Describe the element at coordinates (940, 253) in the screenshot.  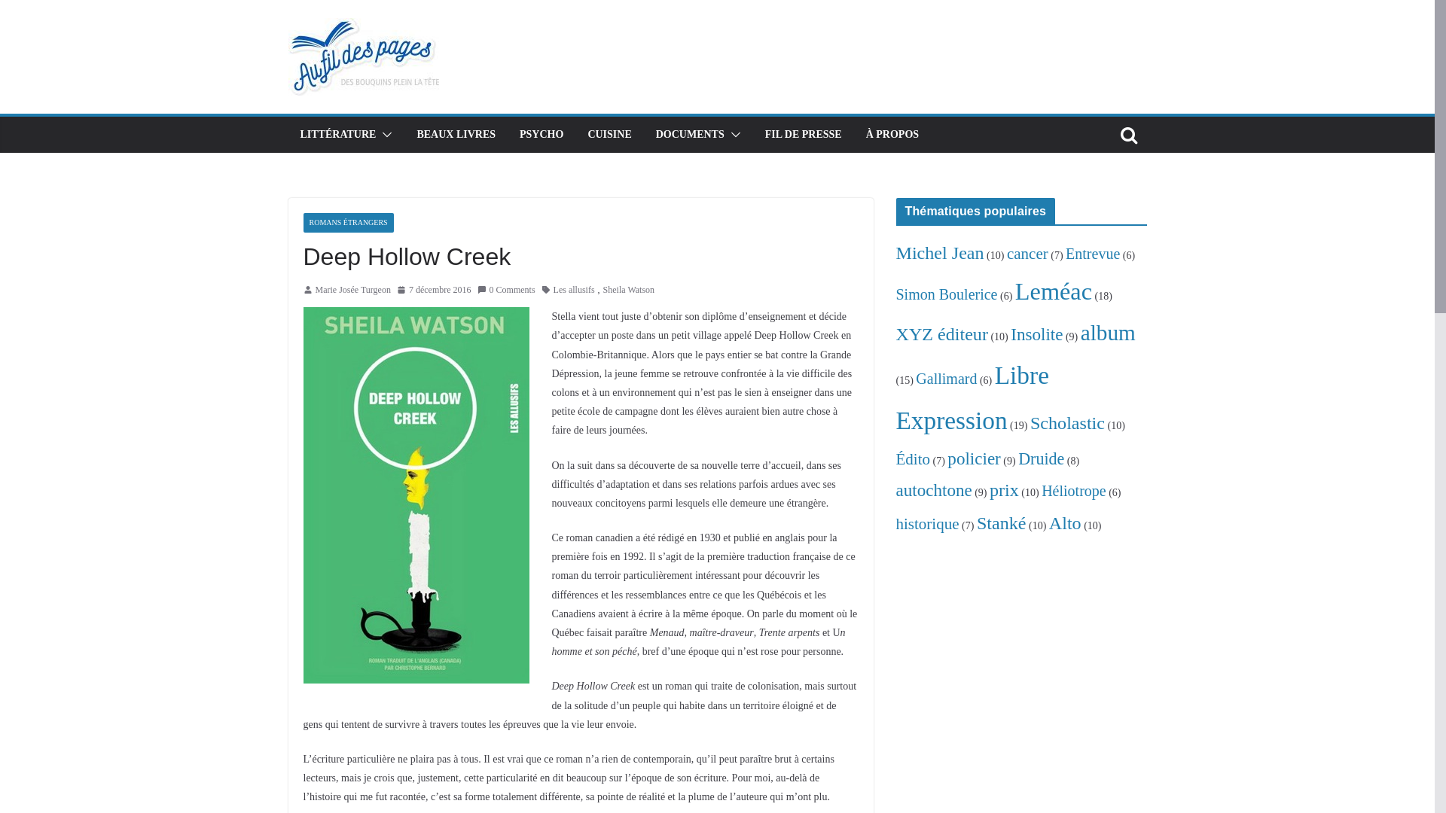
I see `Michel Jean` at that location.